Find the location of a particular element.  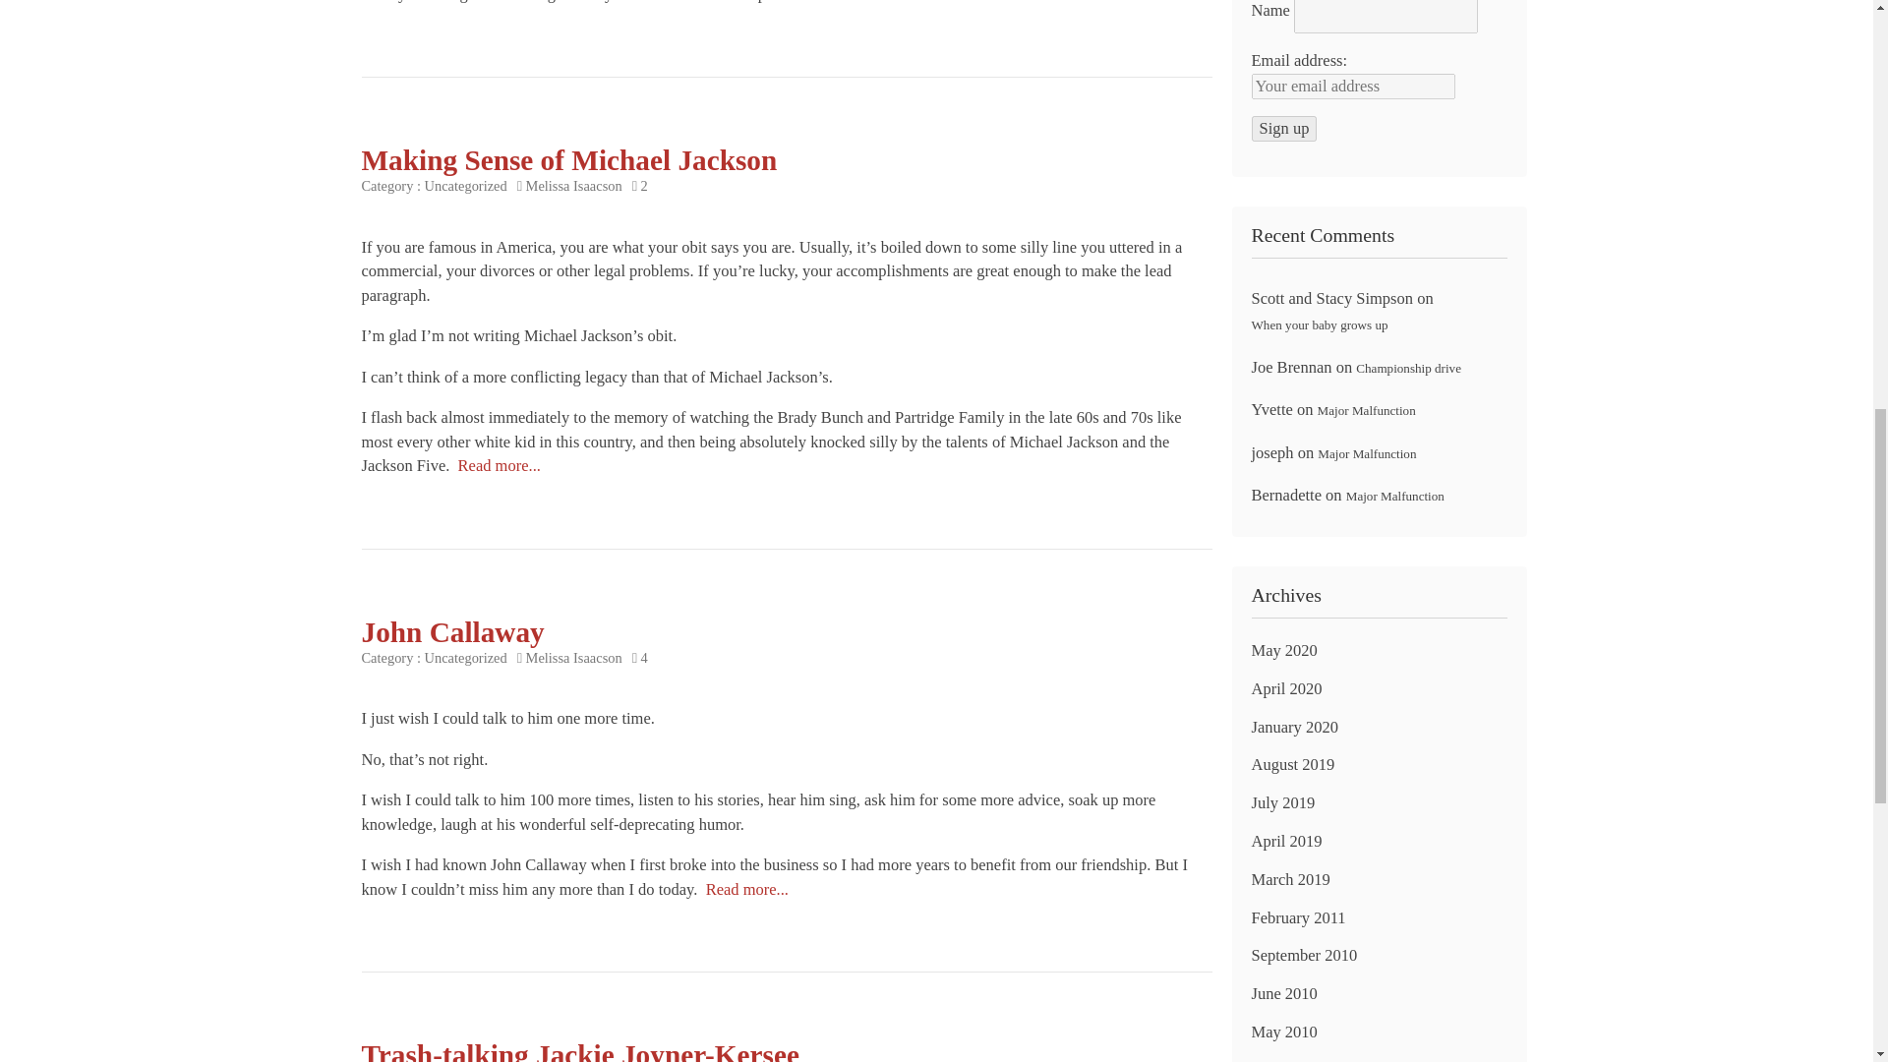

Melissa Isaacson is located at coordinates (574, 657).